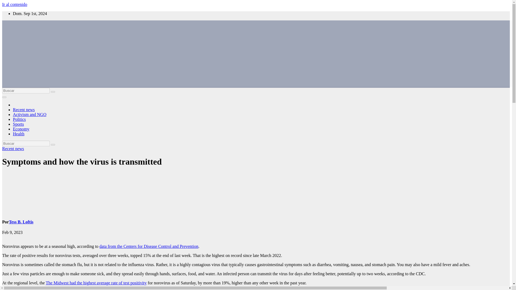 Image resolution: width=516 pixels, height=290 pixels. I want to click on Health, so click(19, 134).